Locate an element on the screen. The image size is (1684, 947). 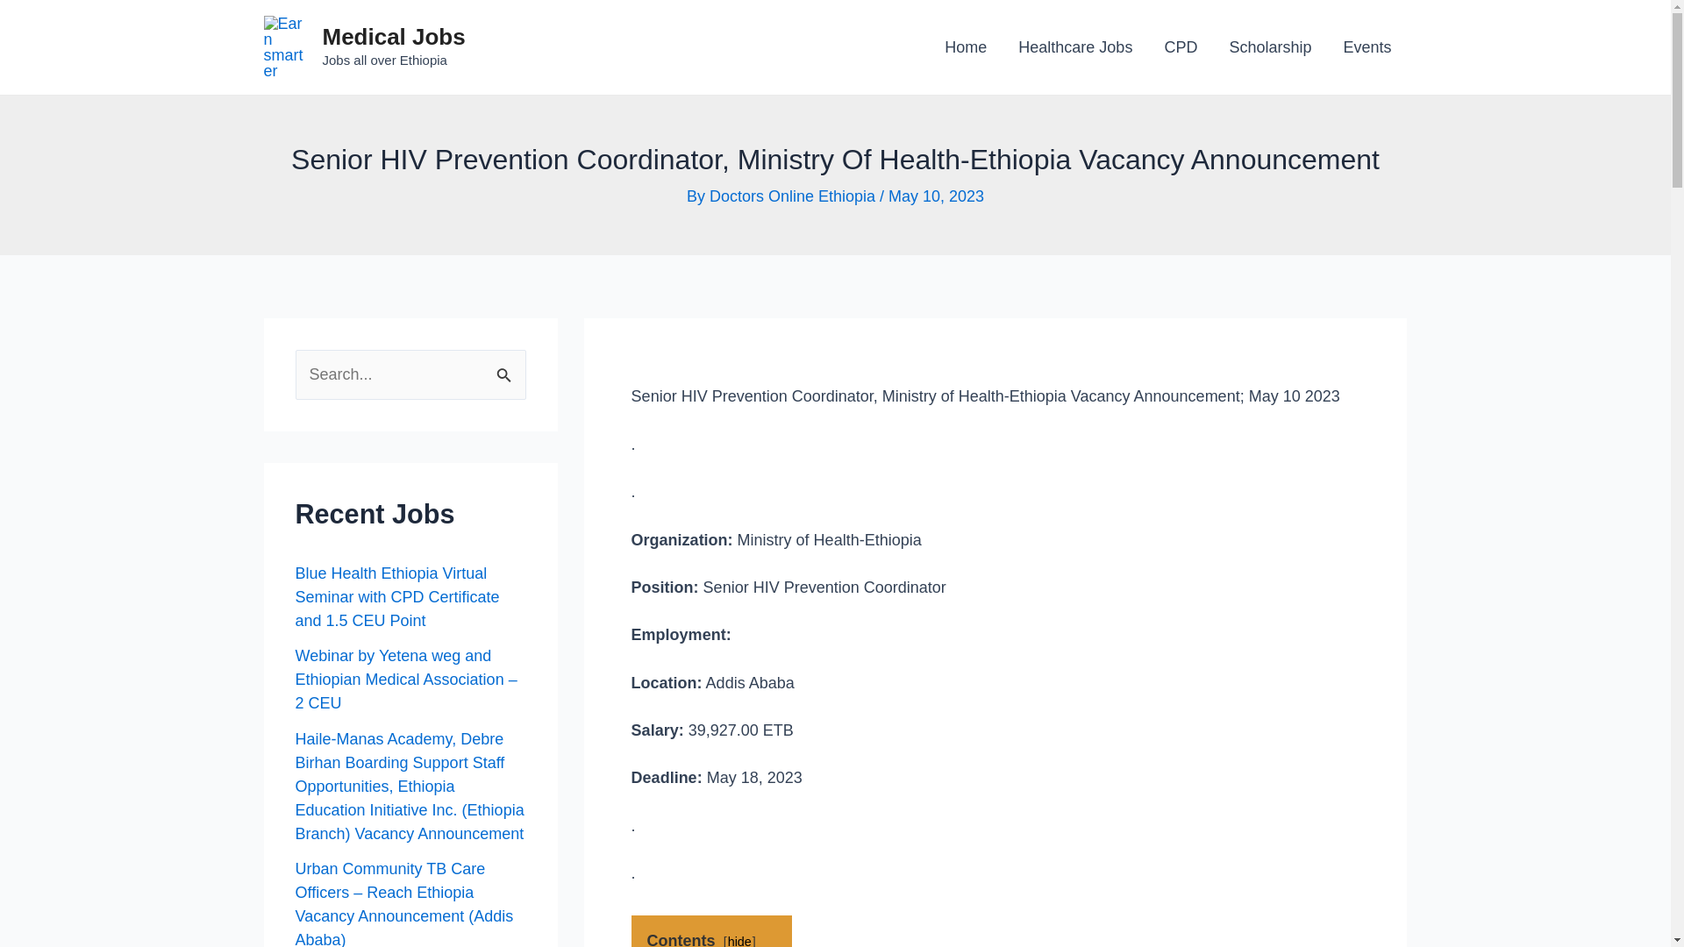
View all posts by Doctors Online Ethiopia is located at coordinates (792, 196).